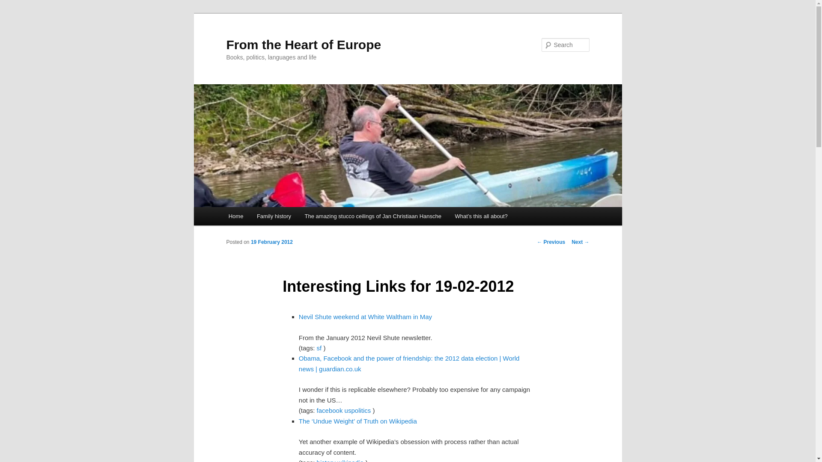 The image size is (822, 462). I want to click on Search, so click(14, 5).